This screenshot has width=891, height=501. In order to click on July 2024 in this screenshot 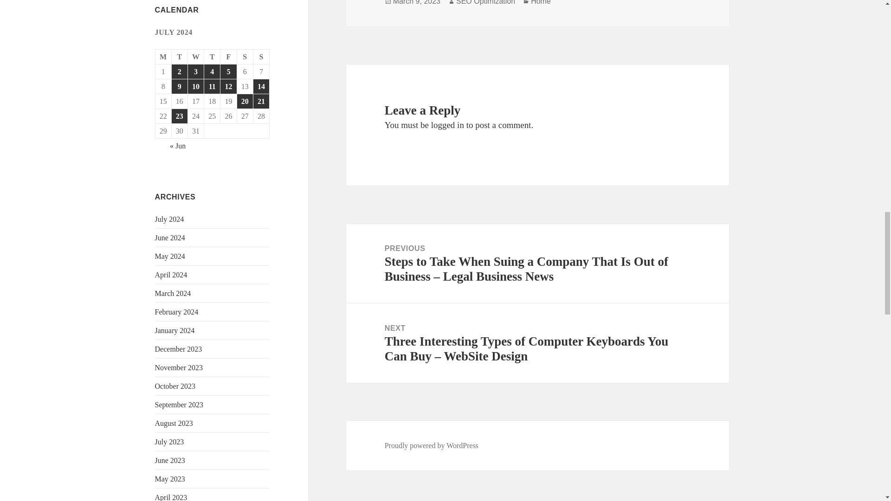, I will do `click(170, 219)`.